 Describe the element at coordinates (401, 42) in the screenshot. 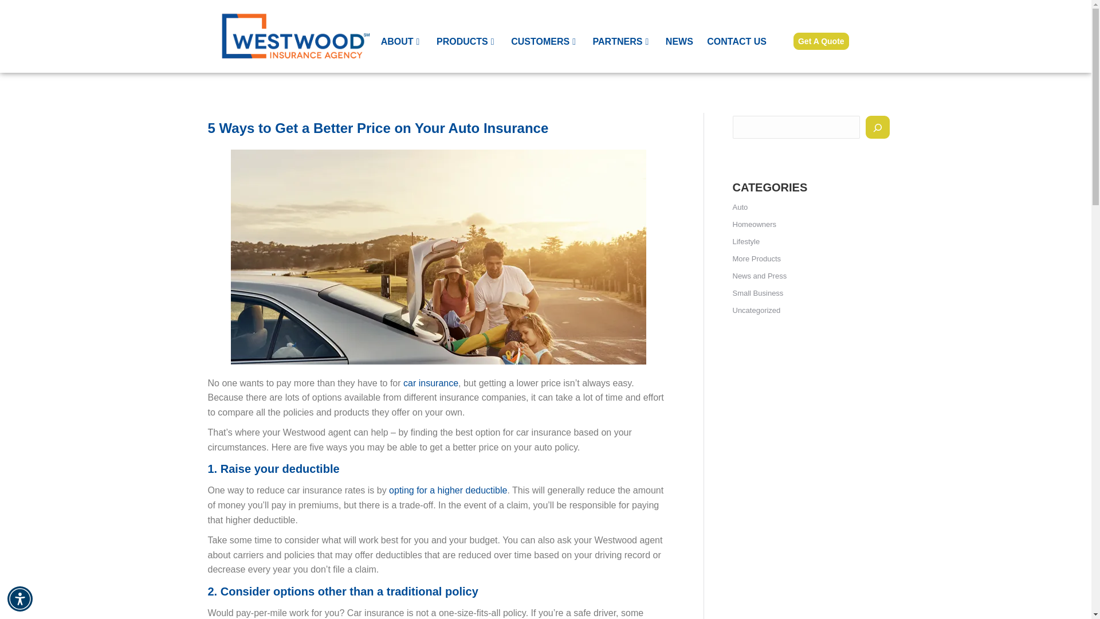

I see `ABOUT` at that location.